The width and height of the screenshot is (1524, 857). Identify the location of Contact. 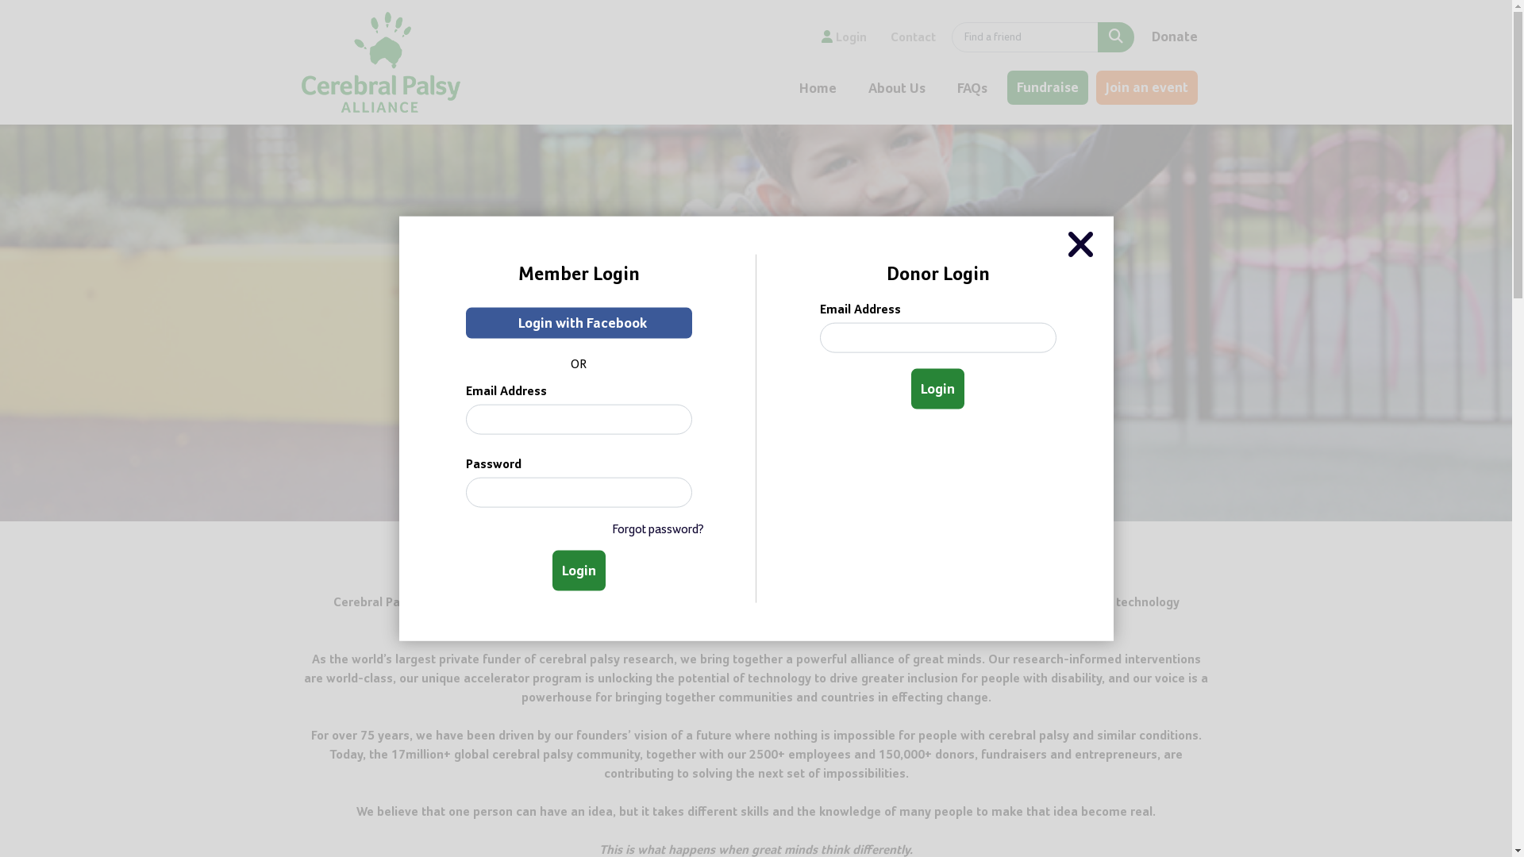
(913, 37).